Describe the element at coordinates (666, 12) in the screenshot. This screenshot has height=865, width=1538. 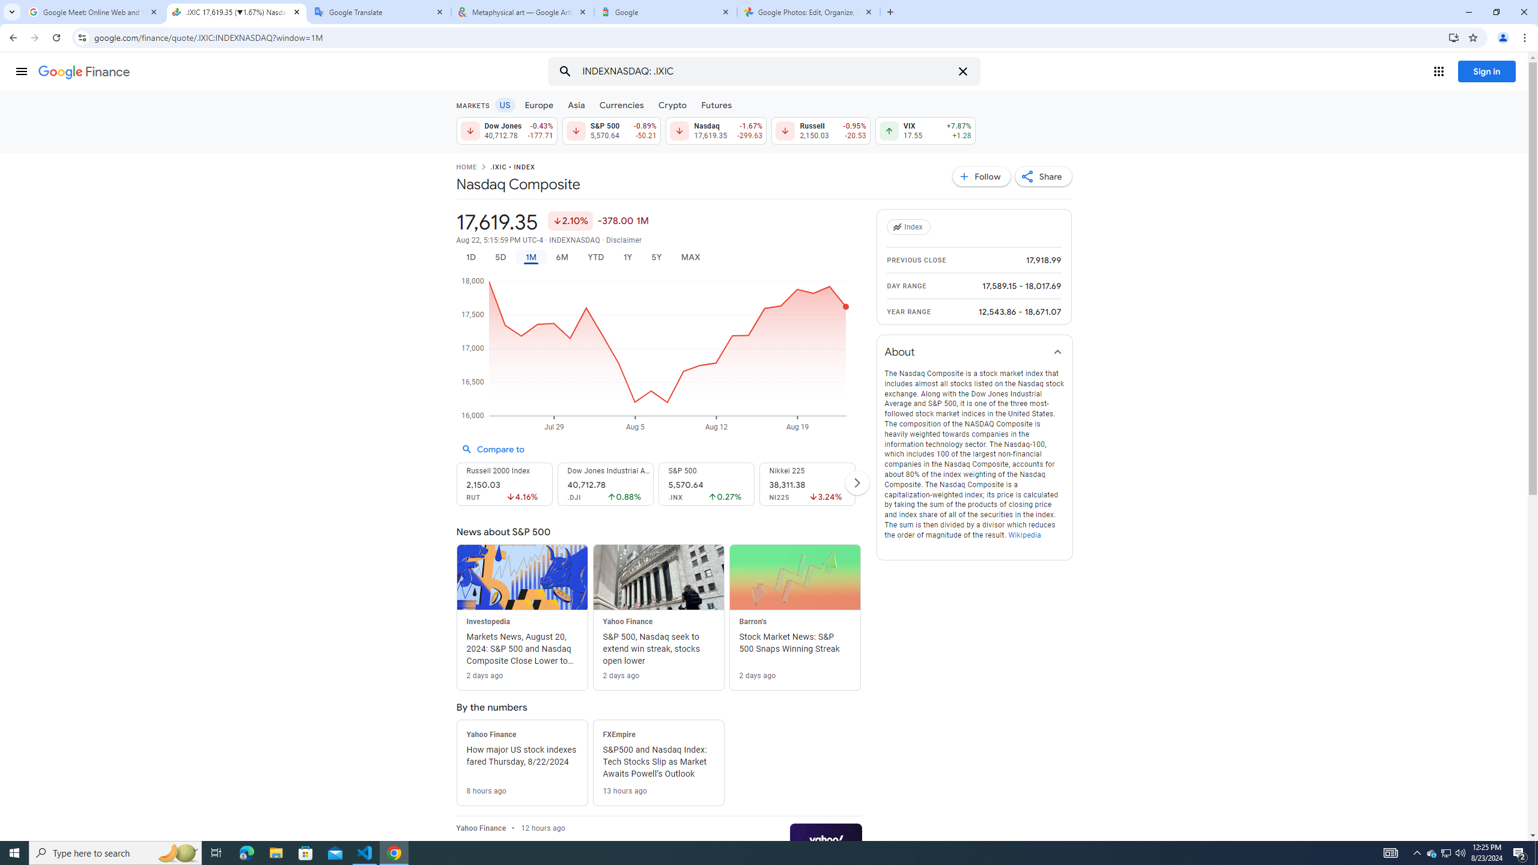
I see `Google` at that location.